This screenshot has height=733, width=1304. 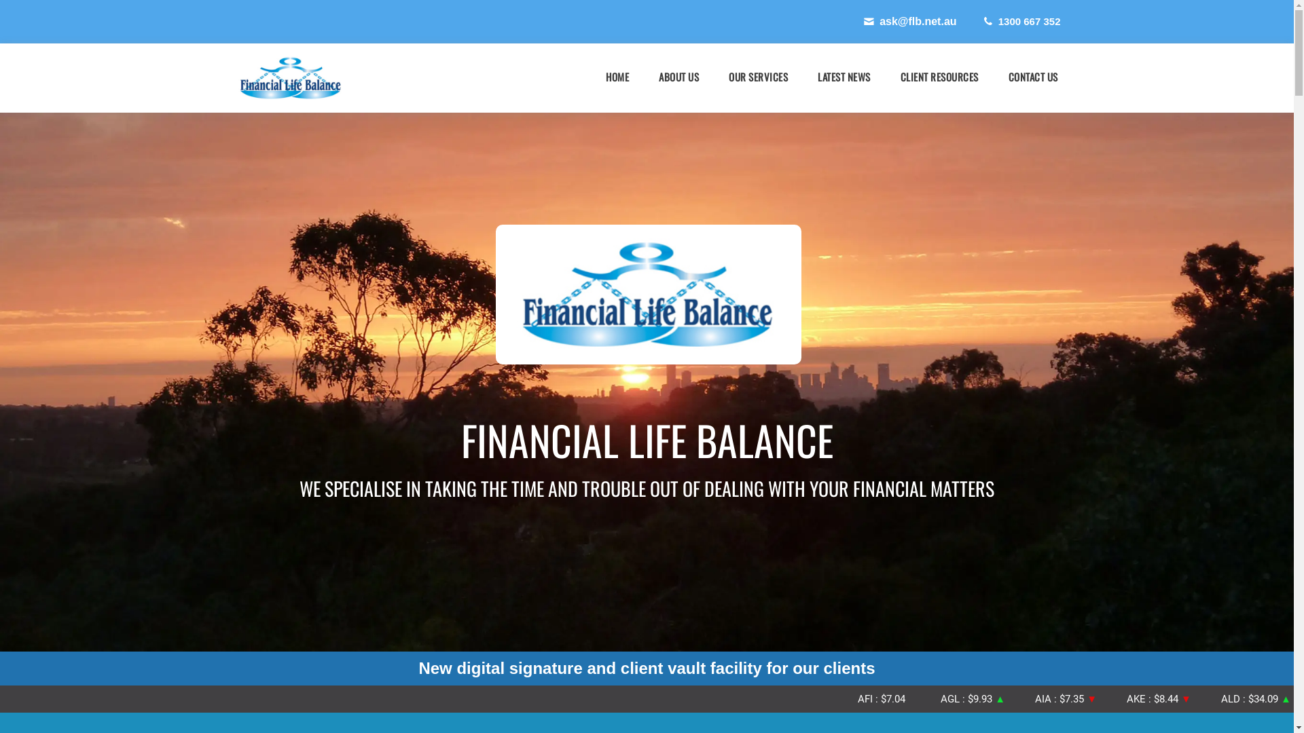 What do you see at coordinates (909, 22) in the screenshot?
I see `ask@flb.net.au` at bounding box center [909, 22].